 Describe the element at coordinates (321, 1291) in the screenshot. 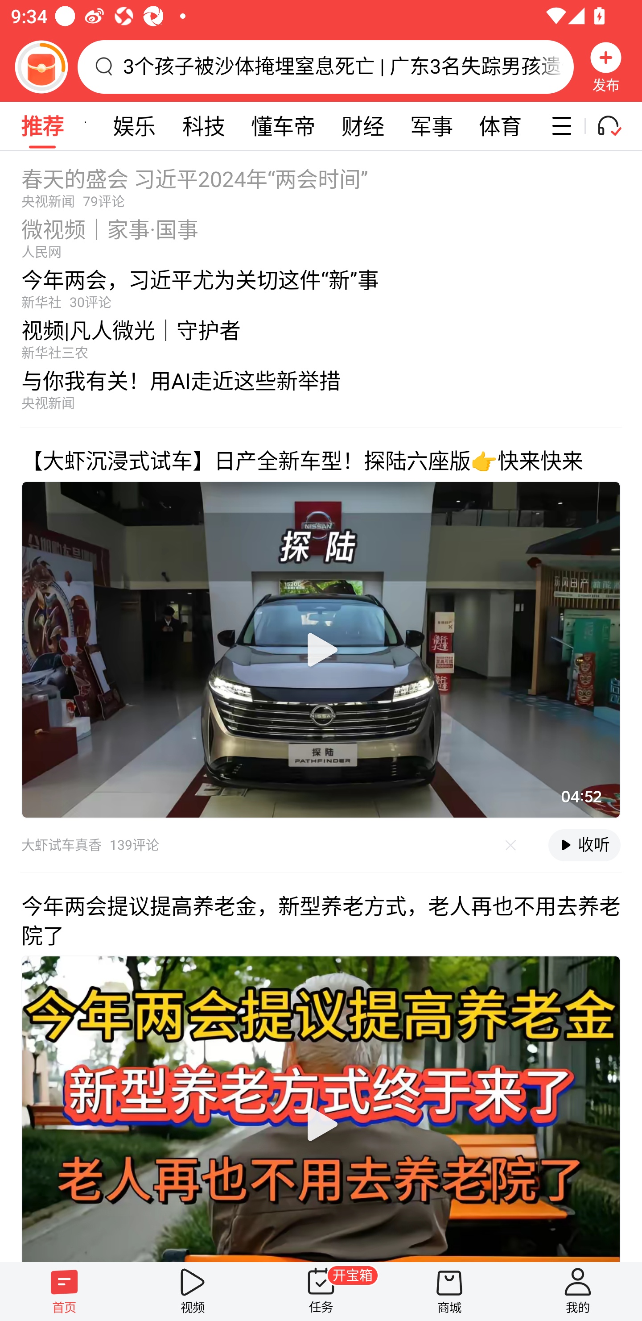

I see `任务 开宝箱` at that location.